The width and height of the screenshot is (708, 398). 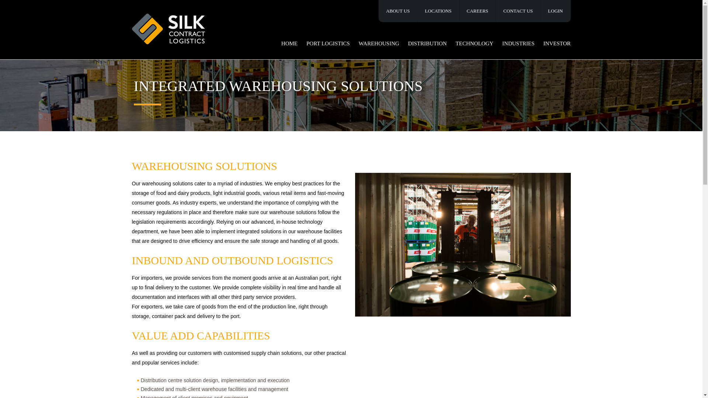 I want to click on LOGIN, so click(x=555, y=11).